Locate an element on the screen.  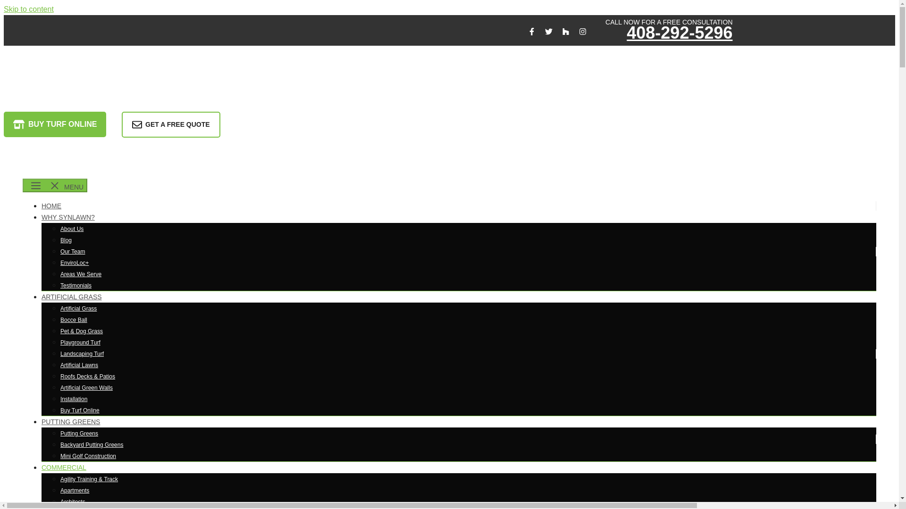
MENU is located at coordinates (55, 186).